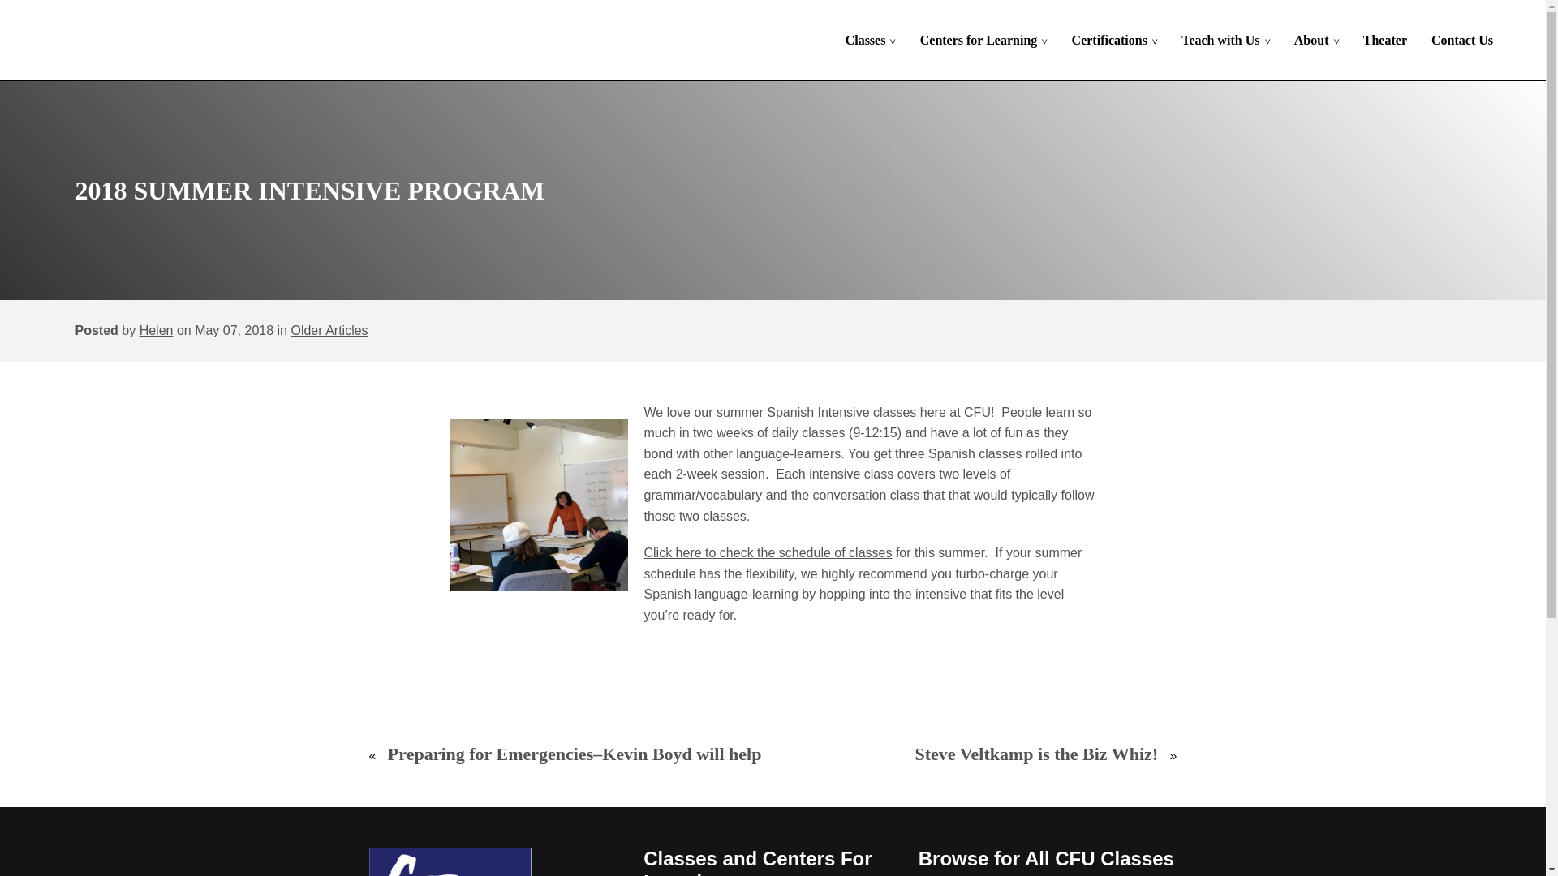 This screenshot has width=1558, height=876. What do you see at coordinates (156, 329) in the screenshot?
I see `Posts by Helen` at bounding box center [156, 329].